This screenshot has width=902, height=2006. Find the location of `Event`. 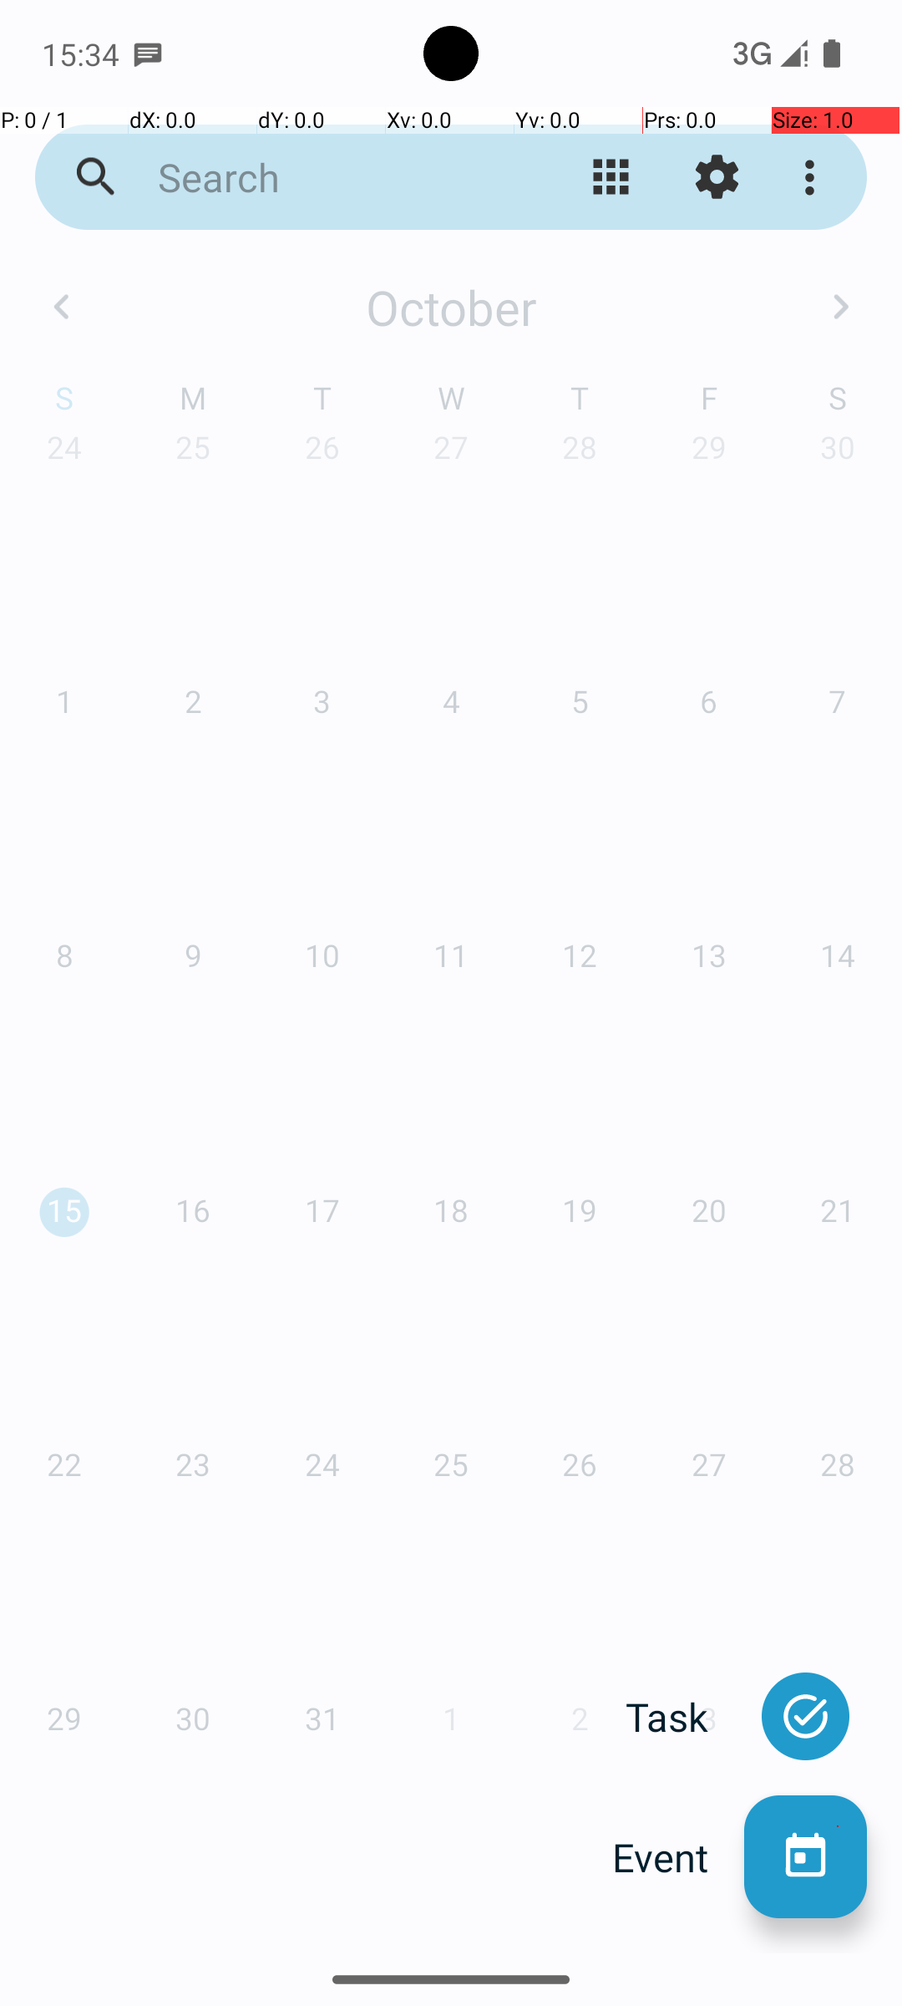

Event is located at coordinates (678, 1857).